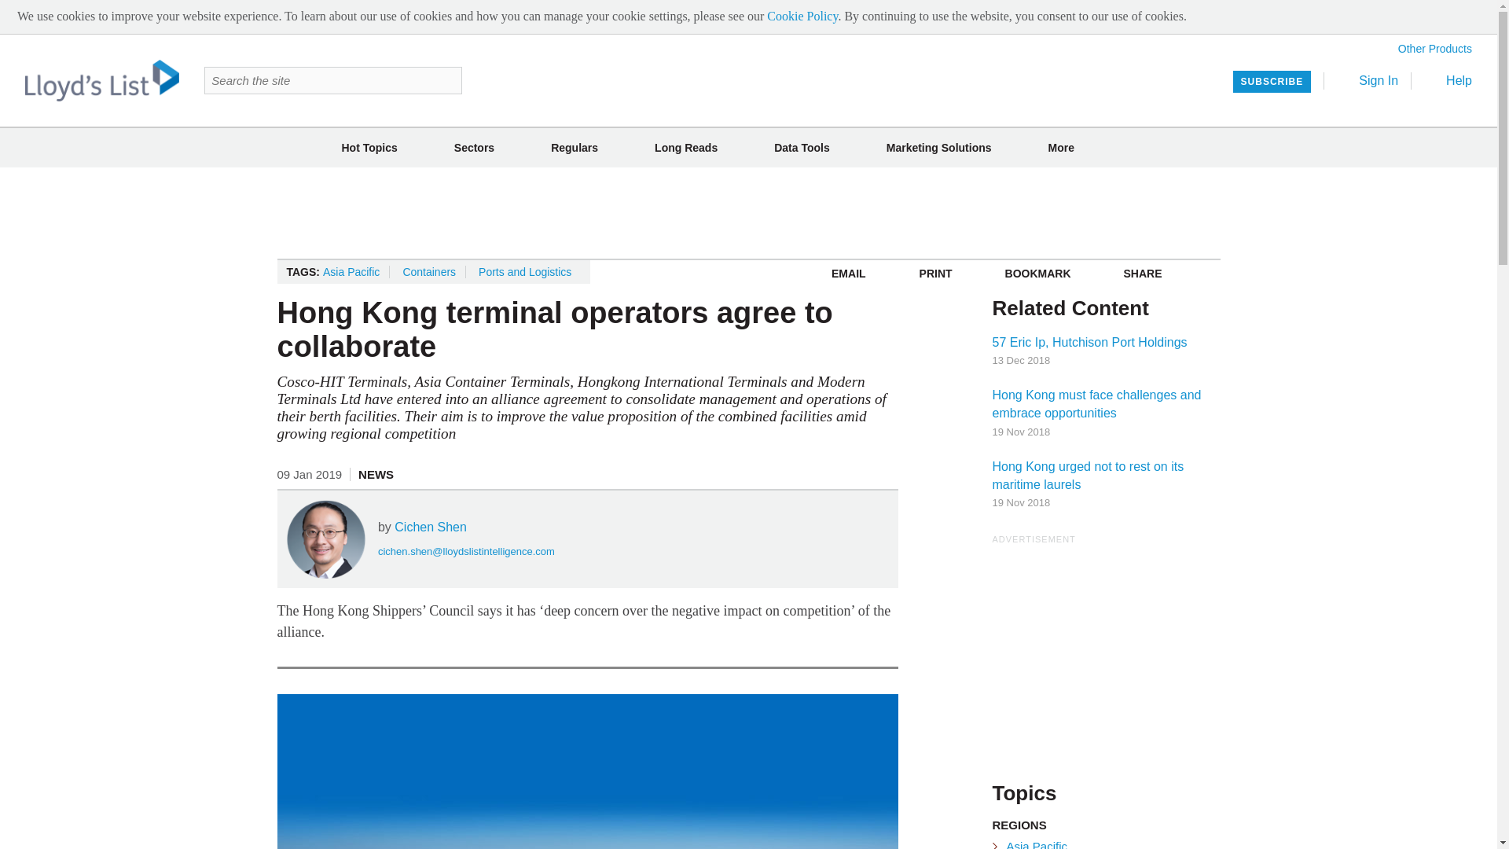 Image resolution: width=1509 pixels, height=849 pixels. Describe the element at coordinates (1110, 645) in the screenshot. I see `3rd party ad content` at that location.